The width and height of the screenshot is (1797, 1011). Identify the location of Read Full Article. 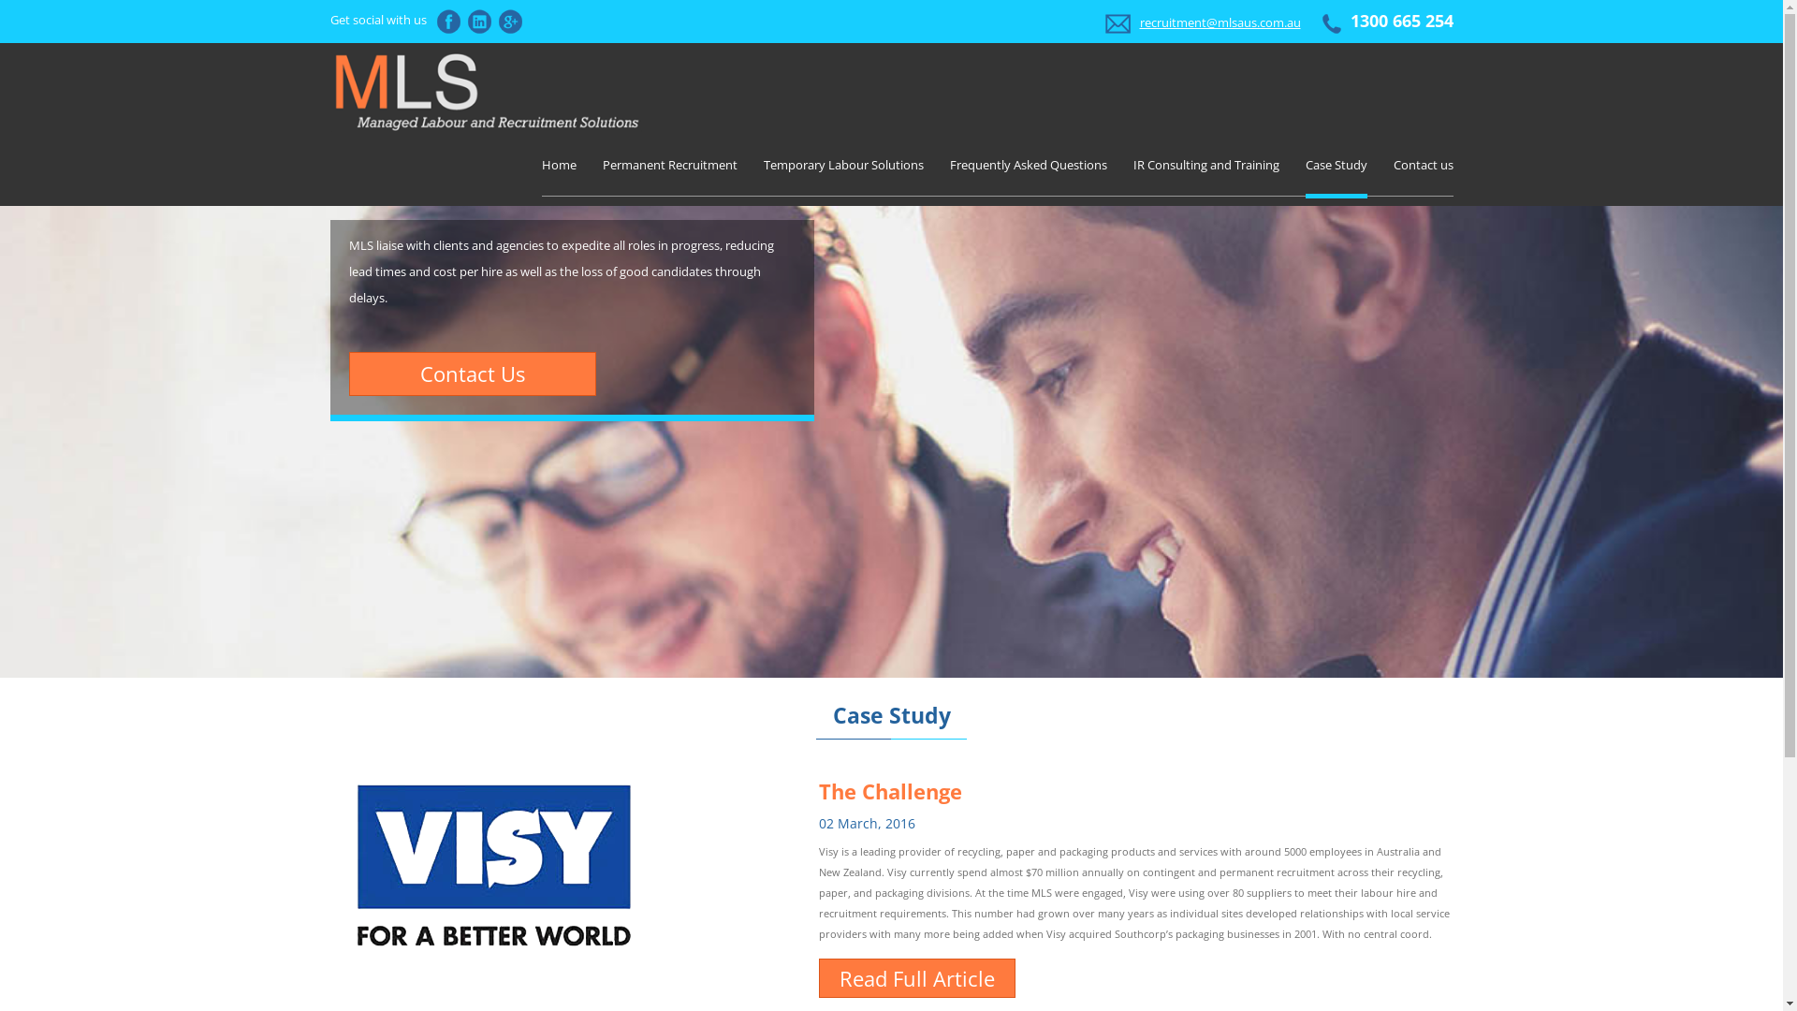
(917, 978).